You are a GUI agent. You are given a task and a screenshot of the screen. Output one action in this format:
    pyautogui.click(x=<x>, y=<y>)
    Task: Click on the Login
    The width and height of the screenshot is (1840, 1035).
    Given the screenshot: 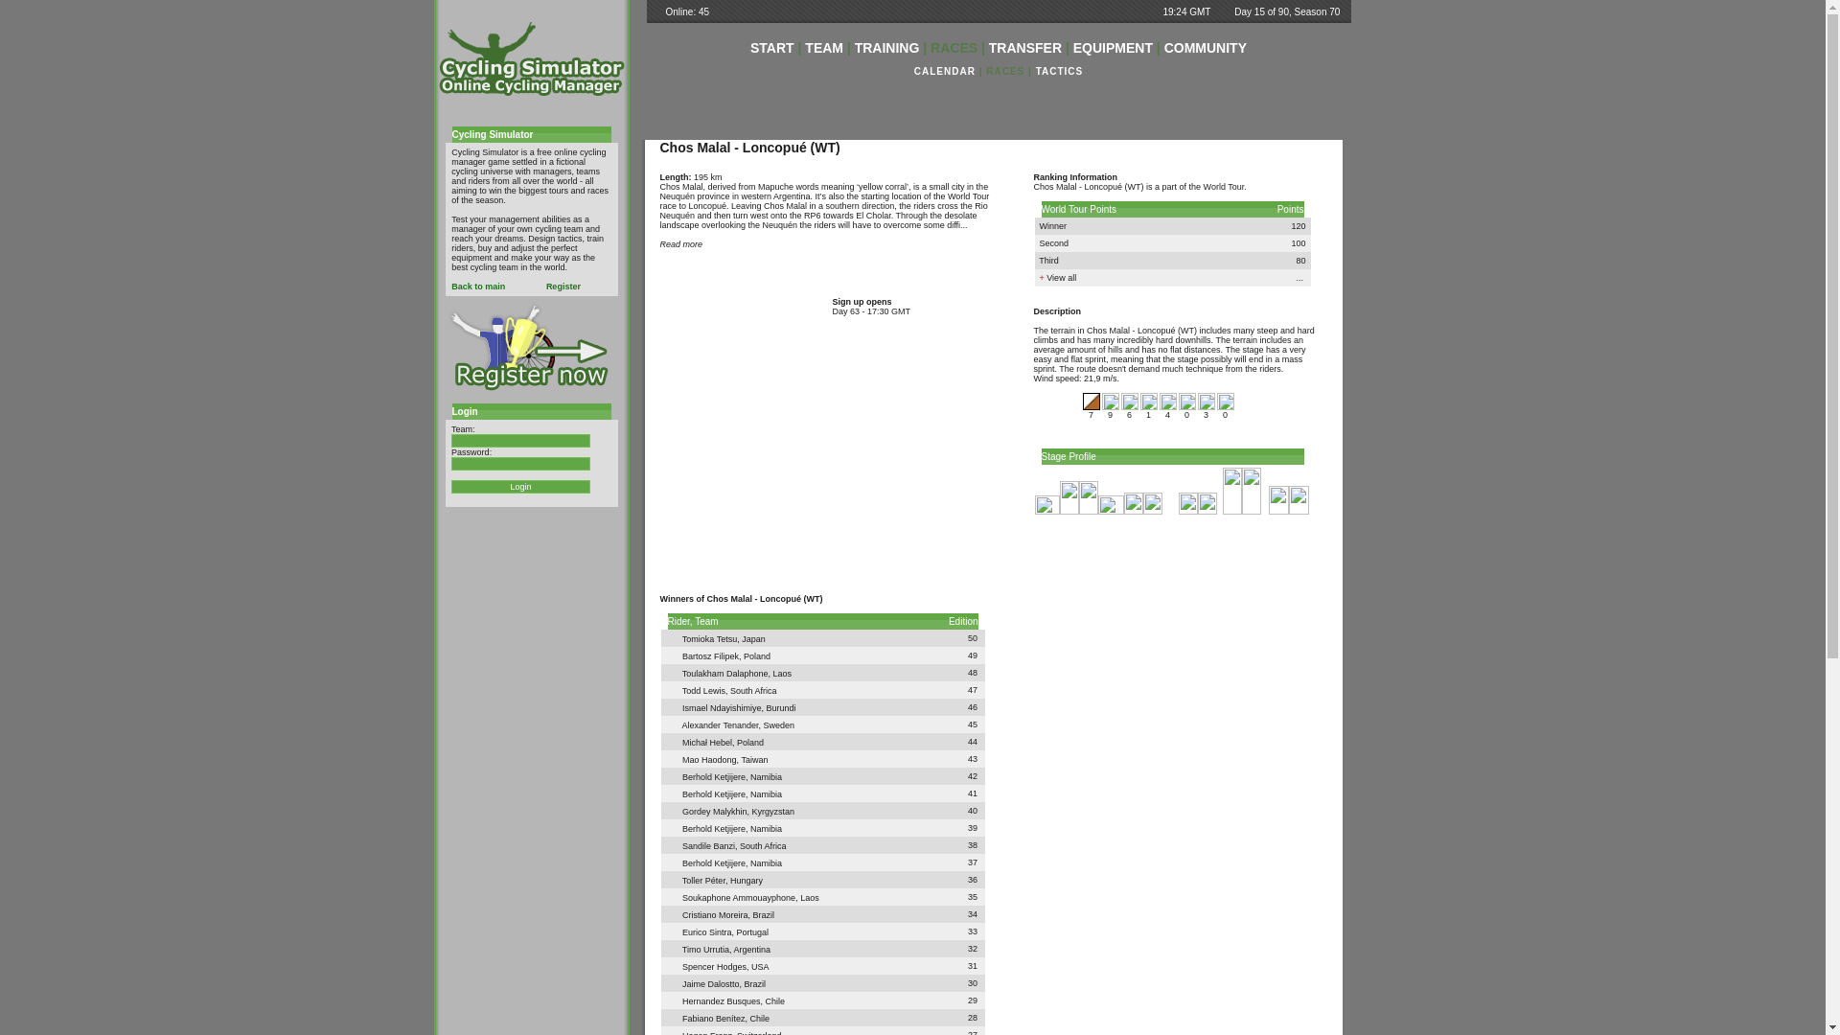 What is the action you would take?
    pyautogui.click(x=520, y=487)
    